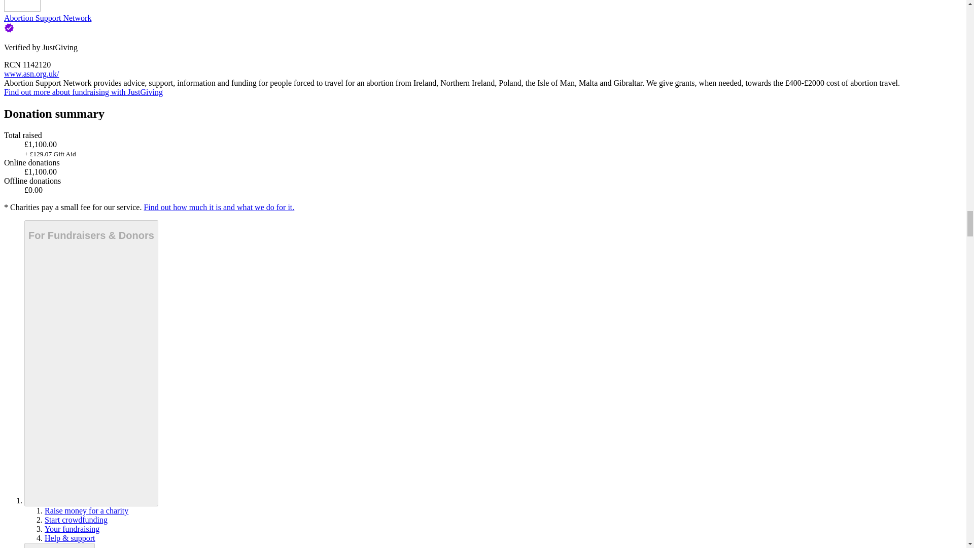  I want to click on Abortion Support Network, so click(48, 18).